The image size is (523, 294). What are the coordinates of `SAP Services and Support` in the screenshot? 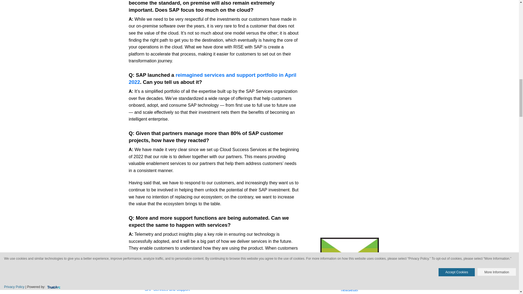 It's located at (167, 290).